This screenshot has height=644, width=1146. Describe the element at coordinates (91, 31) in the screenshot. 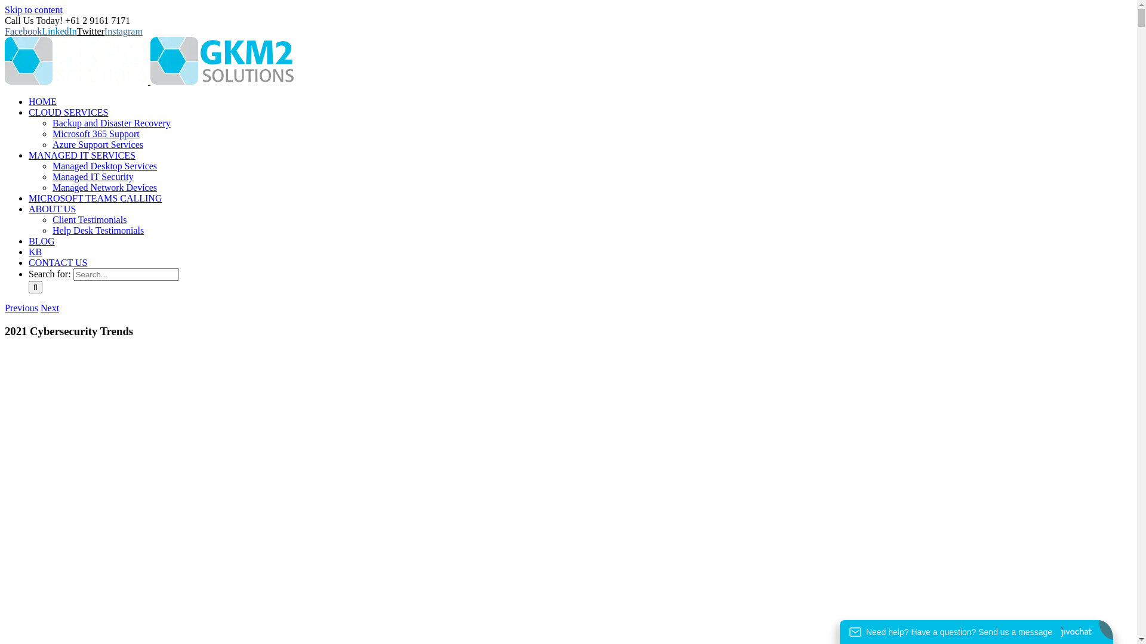

I see `Twitter` at that location.